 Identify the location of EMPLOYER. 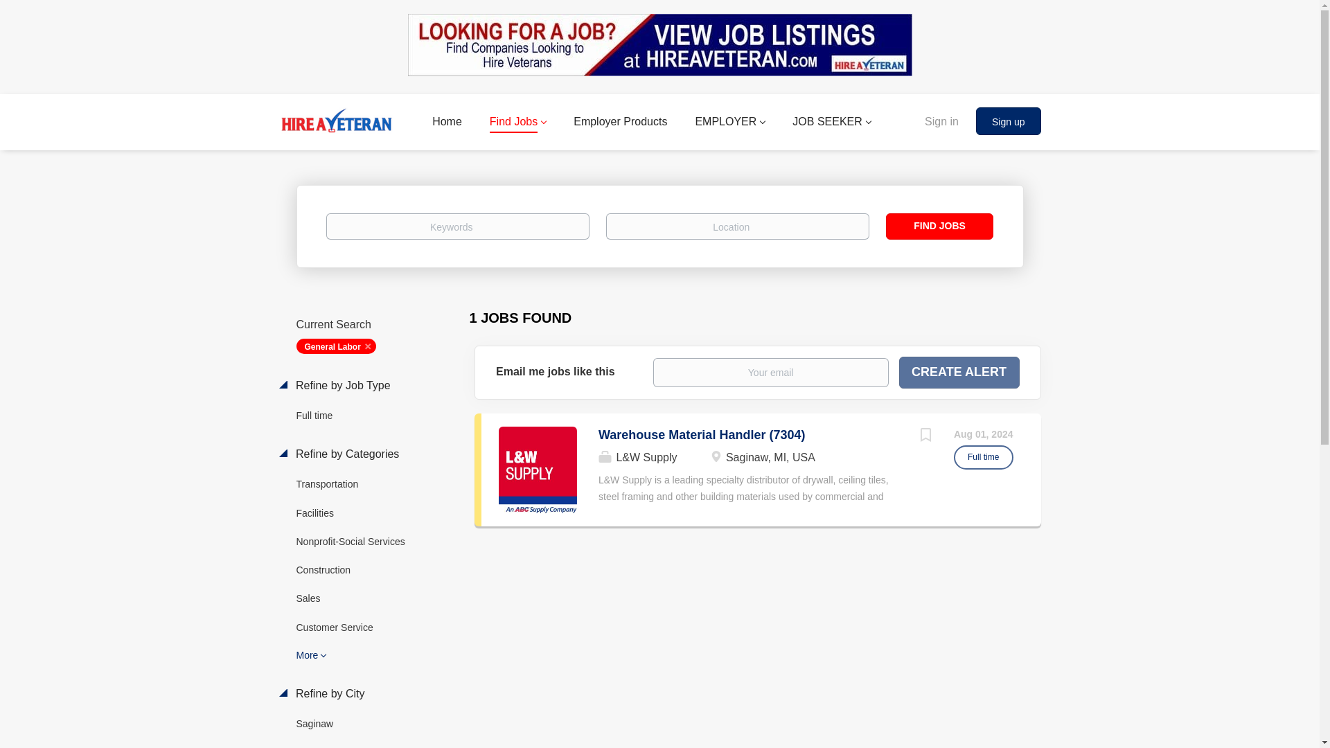
(729, 124).